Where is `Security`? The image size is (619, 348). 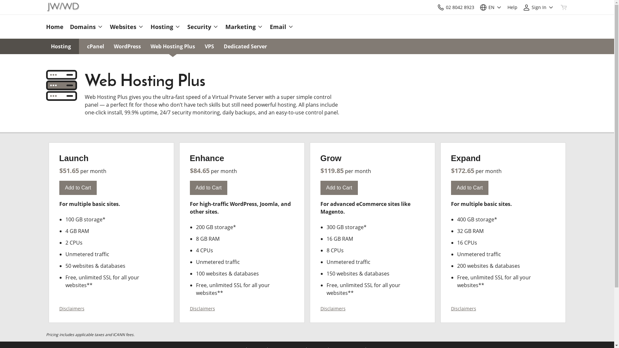
Security is located at coordinates (203, 27).